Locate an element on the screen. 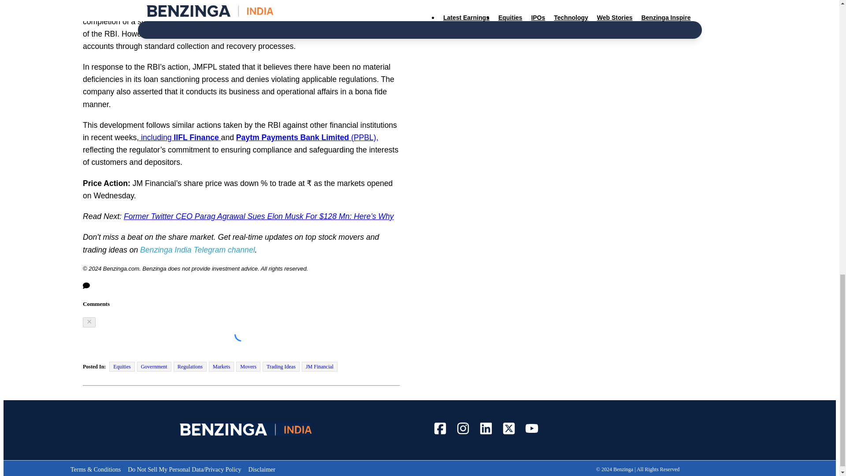  Movers is located at coordinates (248, 367).